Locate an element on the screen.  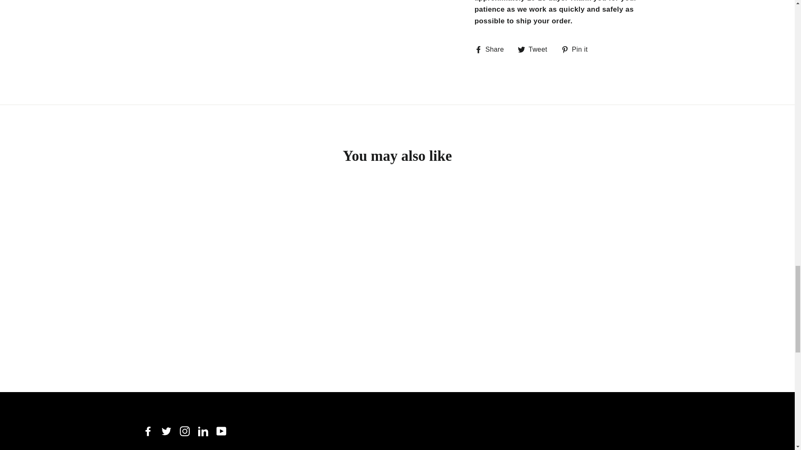
Hamilton Perkins Collection on YouTube is located at coordinates (221, 431).